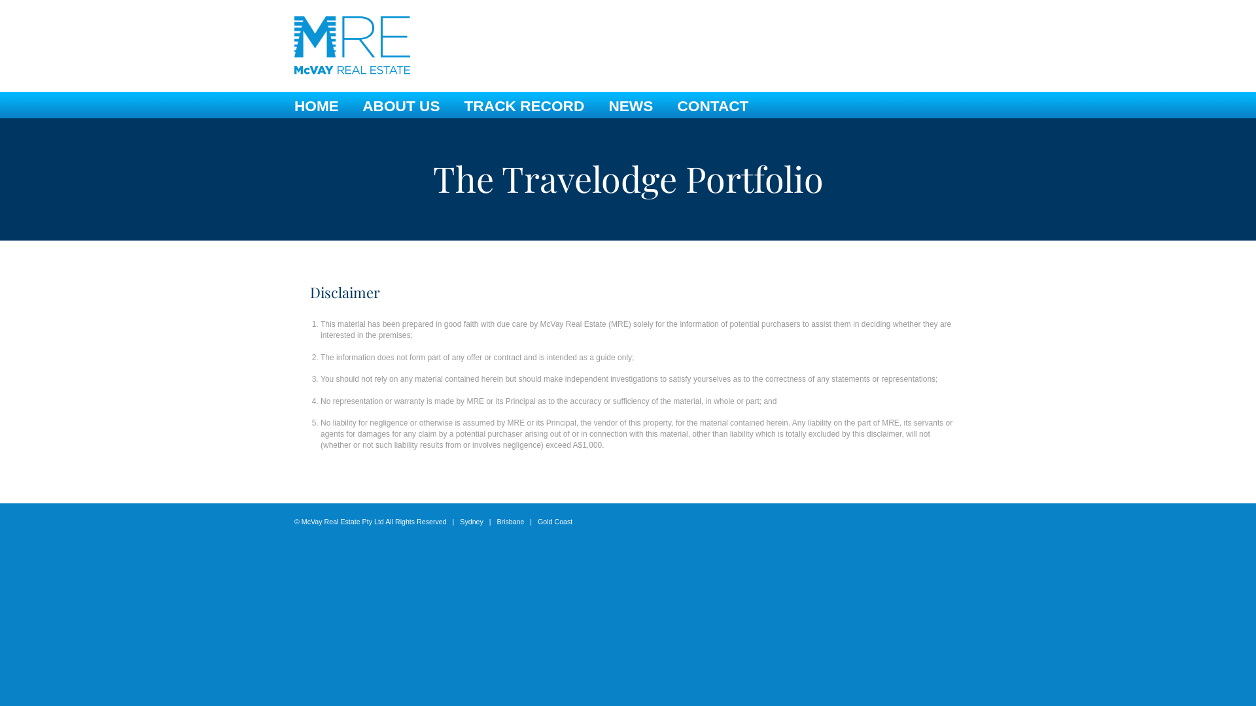 This screenshot has height=706, width=1256. Describe the element at coordinates (401, 106) in the screenshot. I see `ABOUT US` at that location.